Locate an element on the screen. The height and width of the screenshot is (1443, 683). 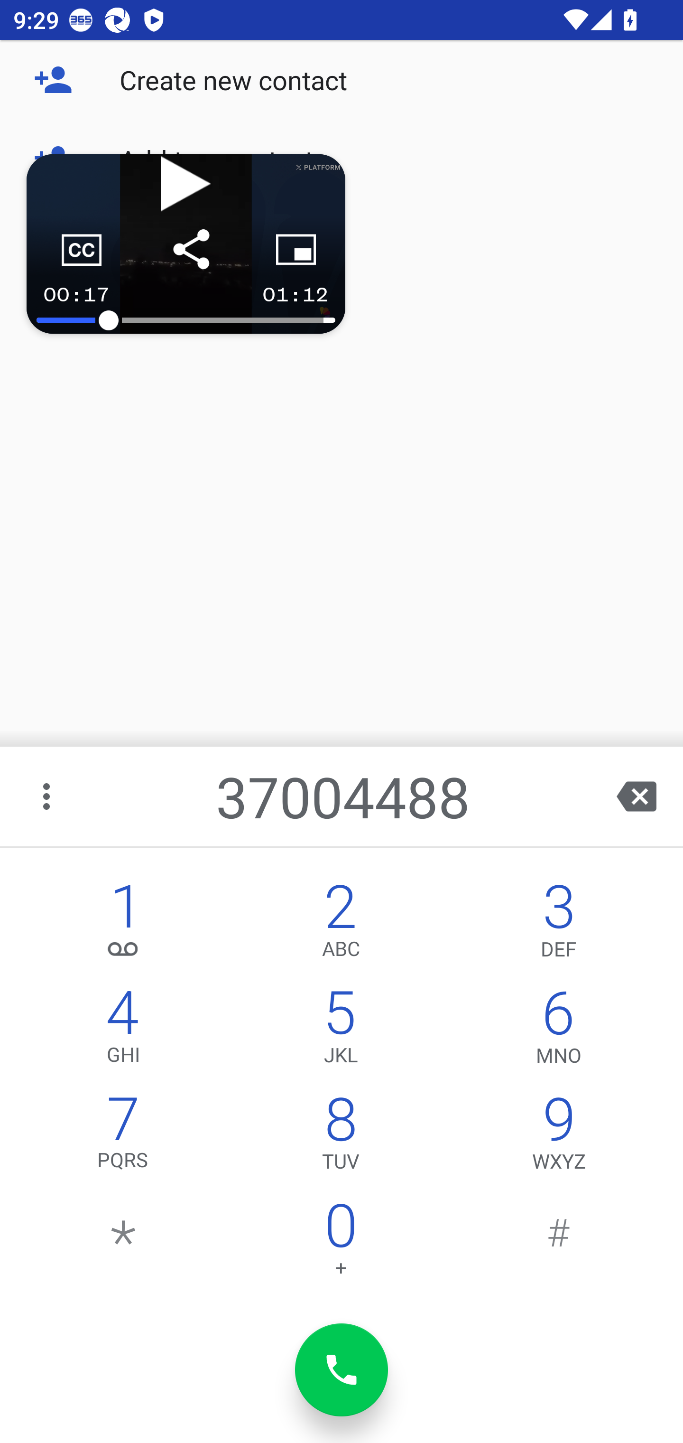
2,ABC 2 ABC is located at coordinates (341, 925).